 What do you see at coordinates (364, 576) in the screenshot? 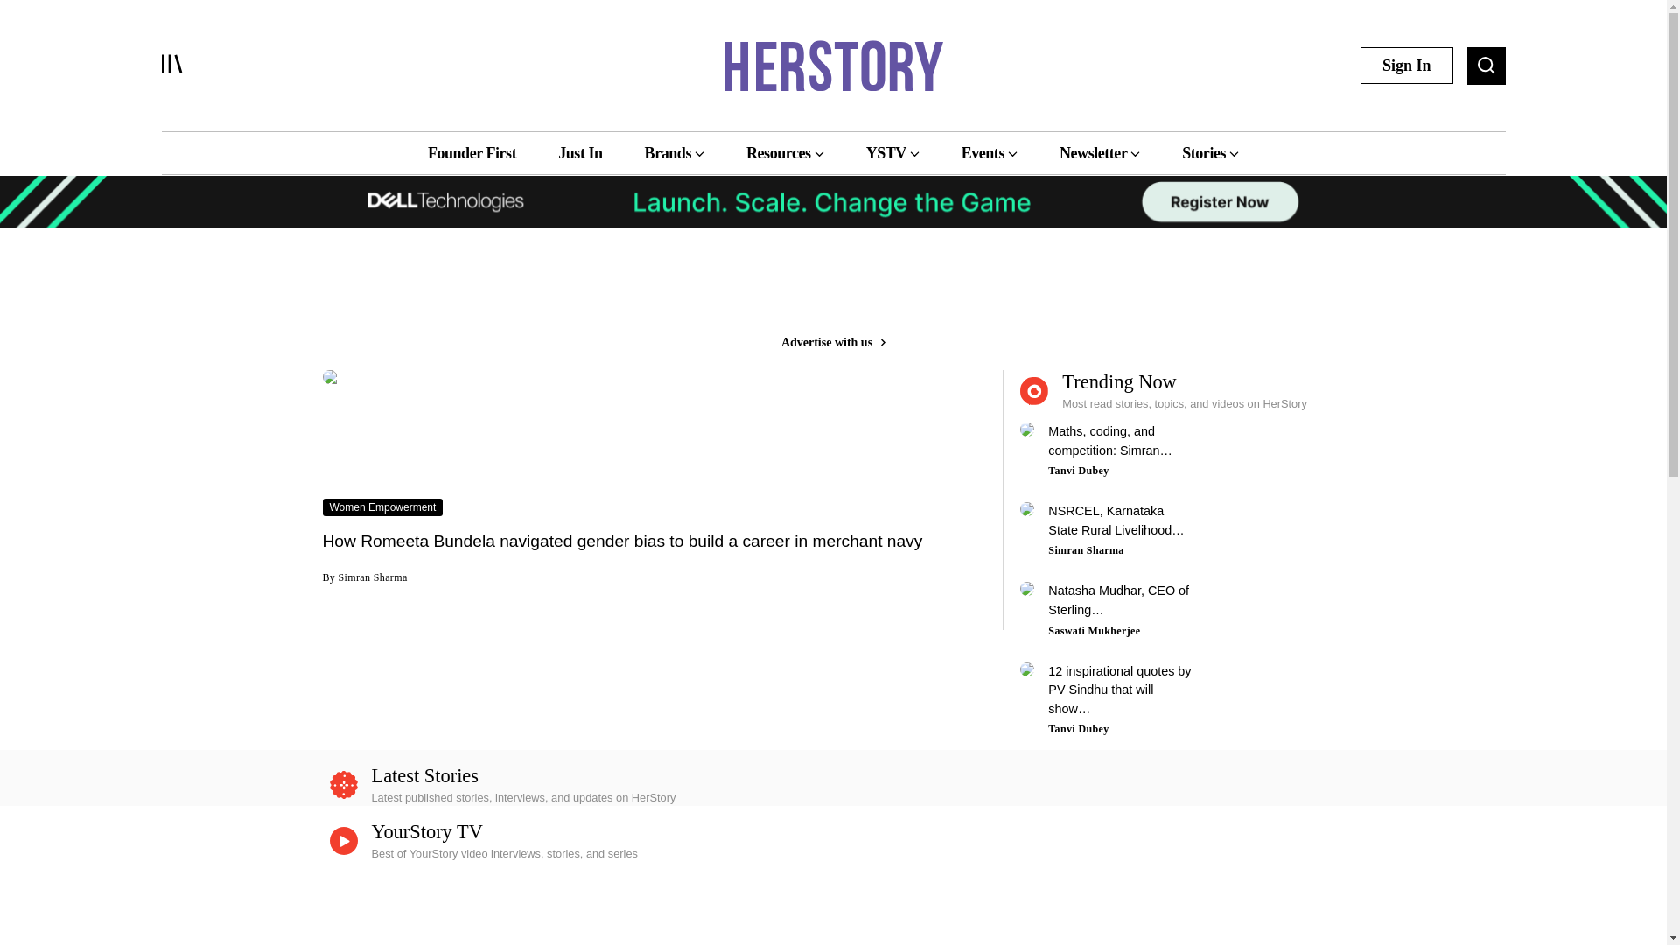
I see `By Simran Sharma` at bounding box center [364, 576].